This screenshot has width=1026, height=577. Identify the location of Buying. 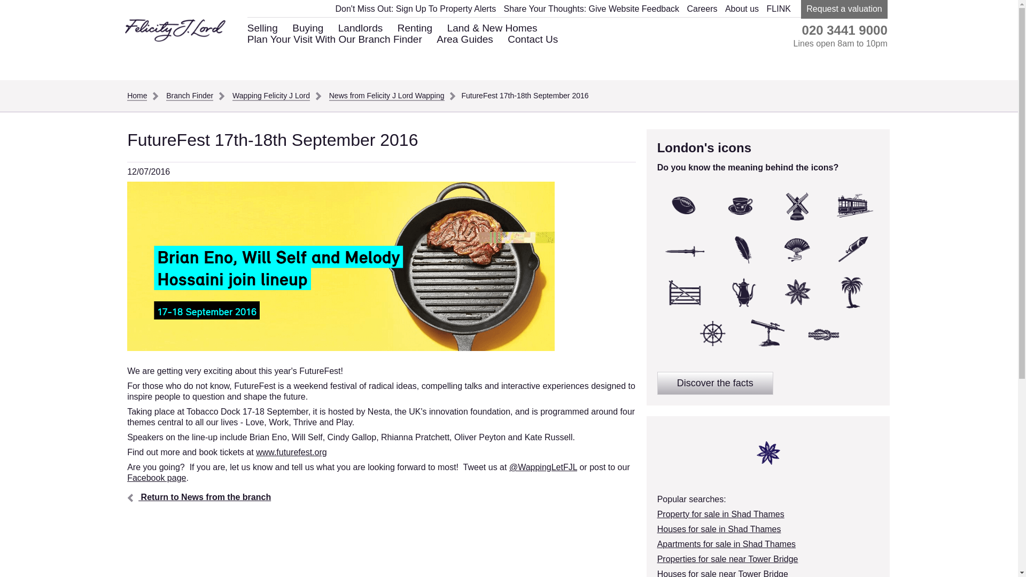
(308, 28).